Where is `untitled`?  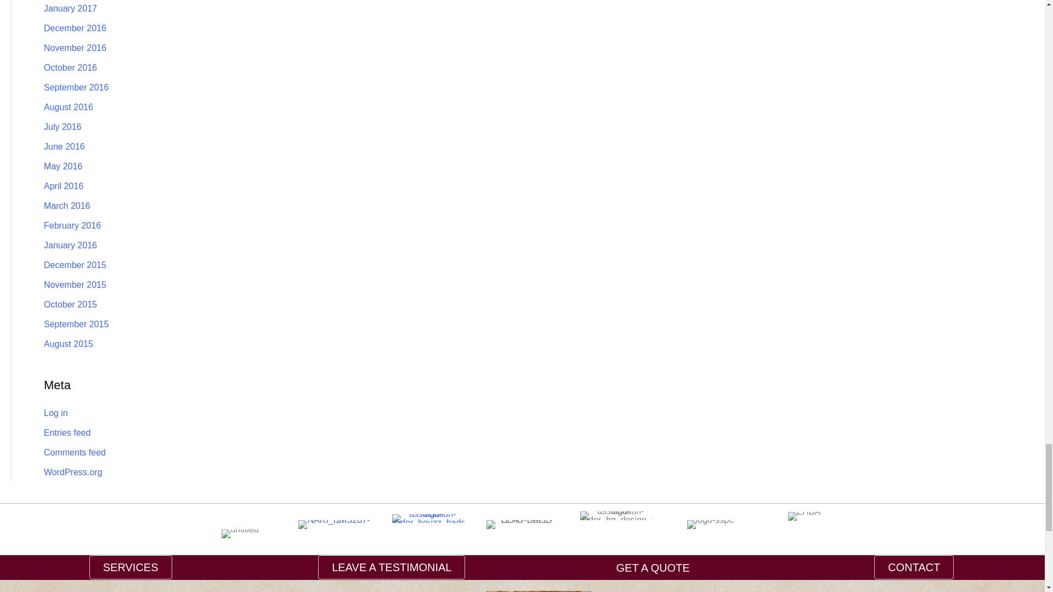 untitled is located at coordinates (240, 533).